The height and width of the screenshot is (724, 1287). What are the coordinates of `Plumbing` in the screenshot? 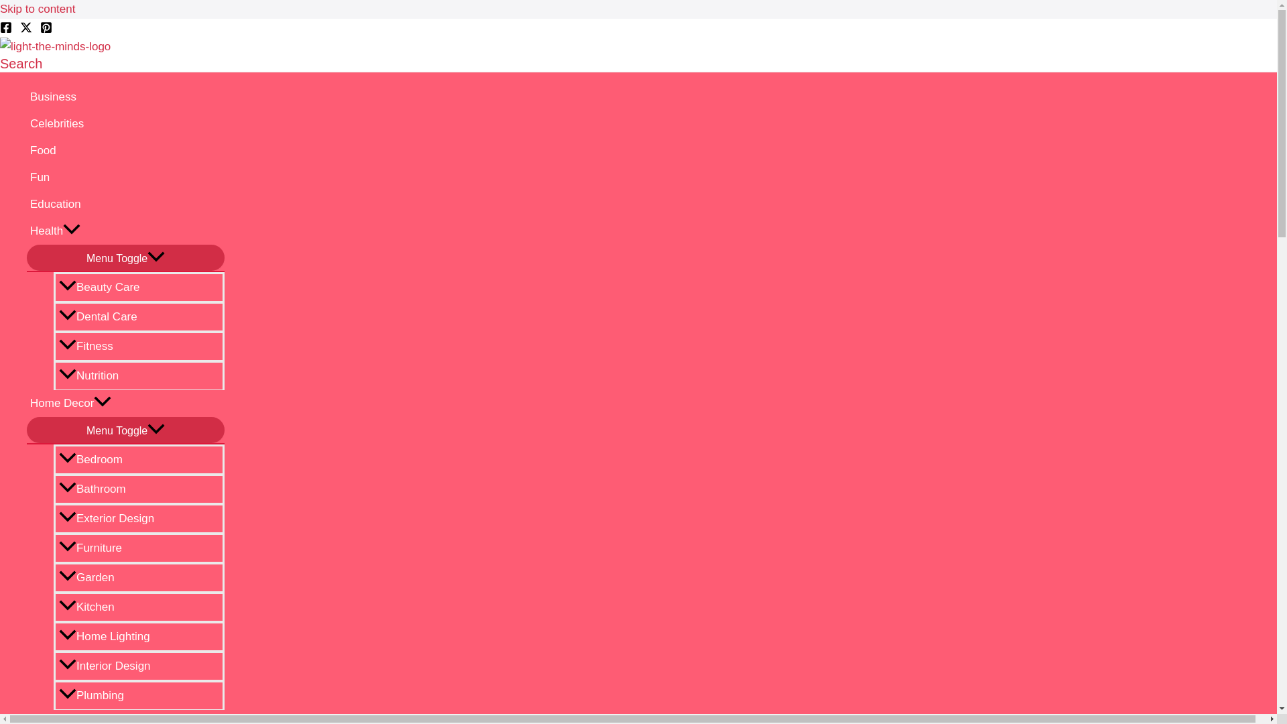 It's located at (139, 695).